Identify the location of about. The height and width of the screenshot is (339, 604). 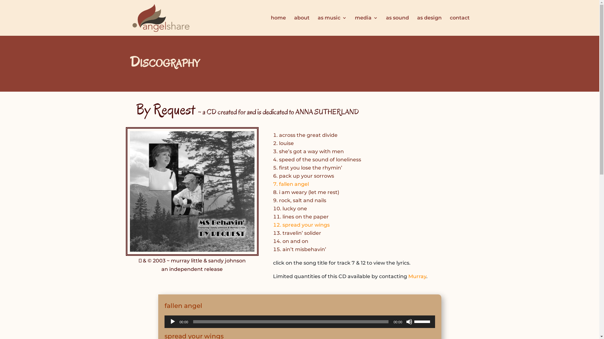
(301, 26).